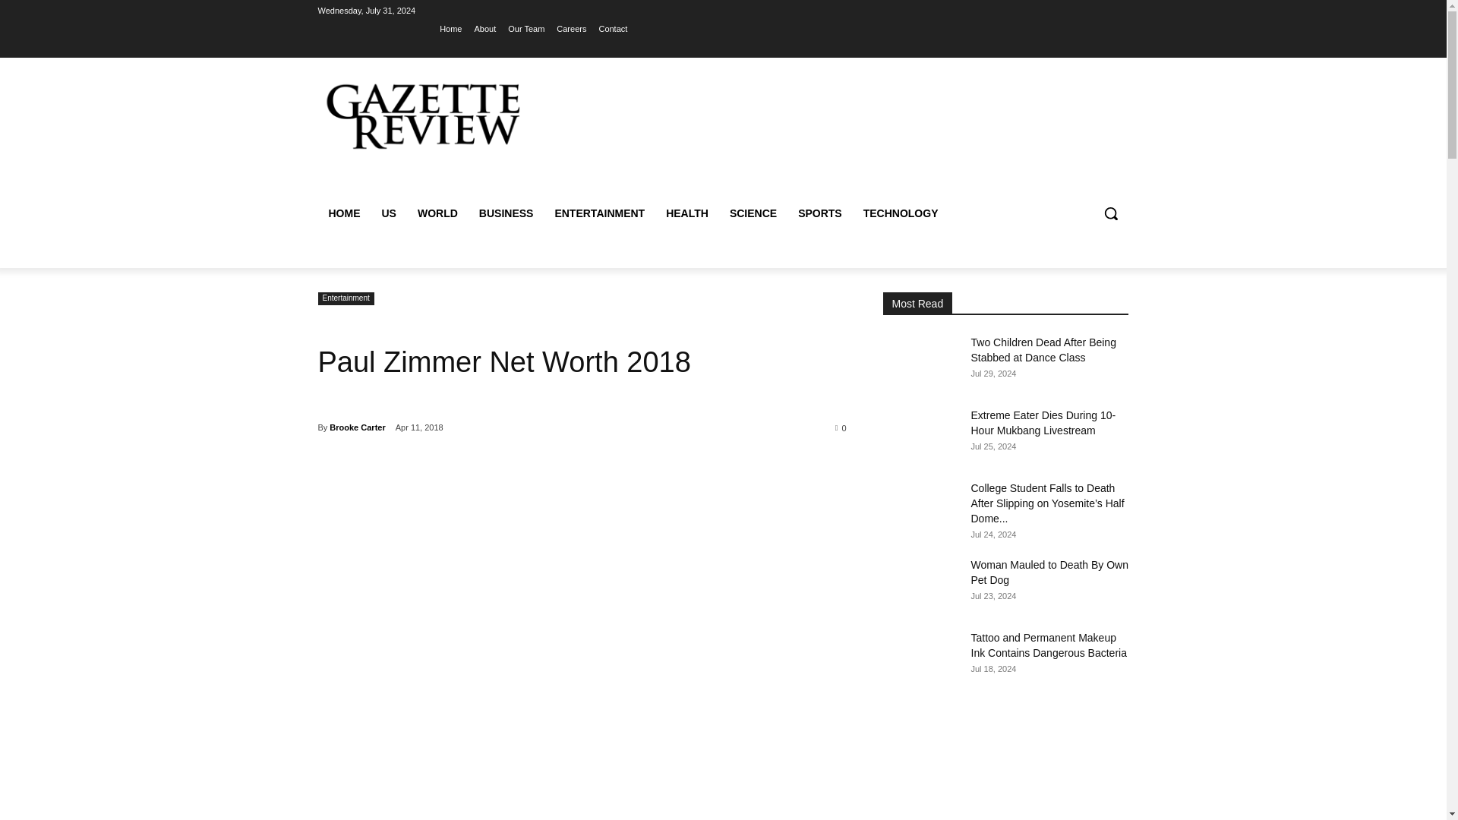 The width and height of the screenshot is (1458, 820). What do you see at coordinates (901, 213) in the screenshot?
I see `TECHNOLOGY` at bounding box center [901, 213].